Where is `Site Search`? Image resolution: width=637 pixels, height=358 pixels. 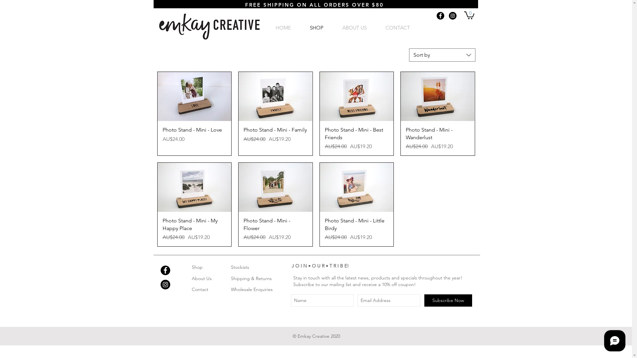
Site Search is located at coordinates (450, 29).